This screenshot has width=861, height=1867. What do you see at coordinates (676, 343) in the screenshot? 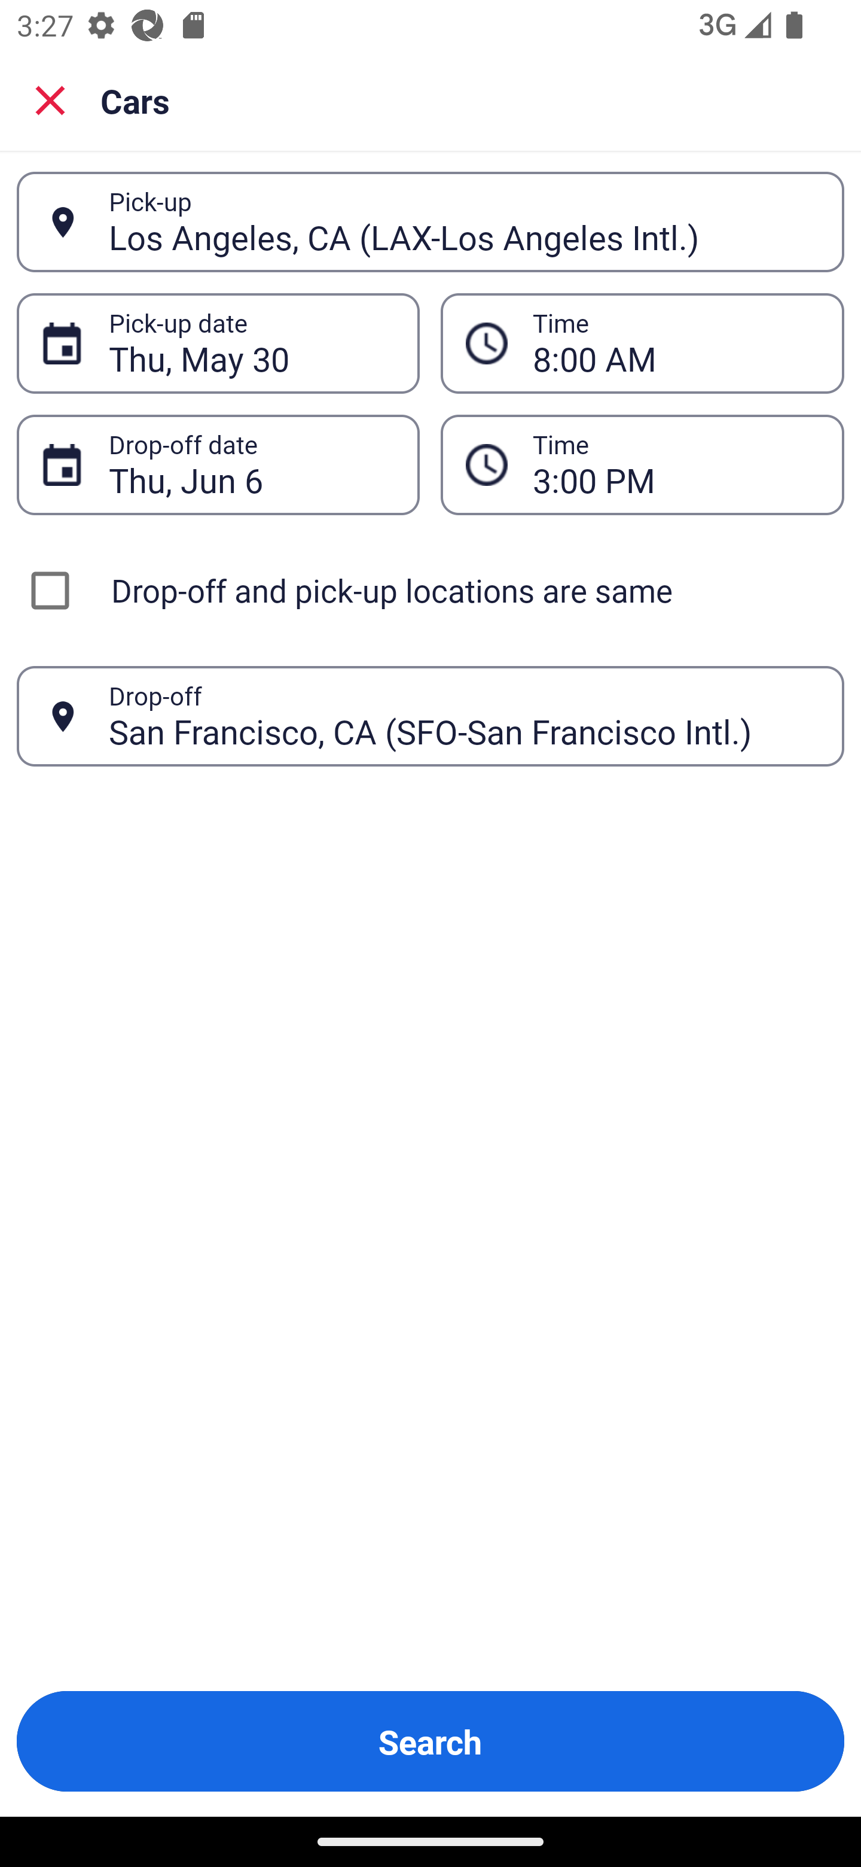
I see `8:00 AM` at bounding box center [676, 343].